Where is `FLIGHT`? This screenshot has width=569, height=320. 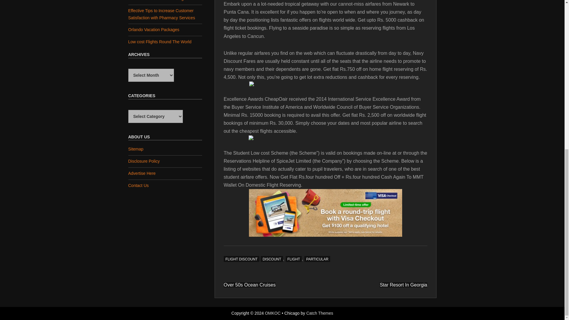 FLIGHT is located at coordinates (294, 259).